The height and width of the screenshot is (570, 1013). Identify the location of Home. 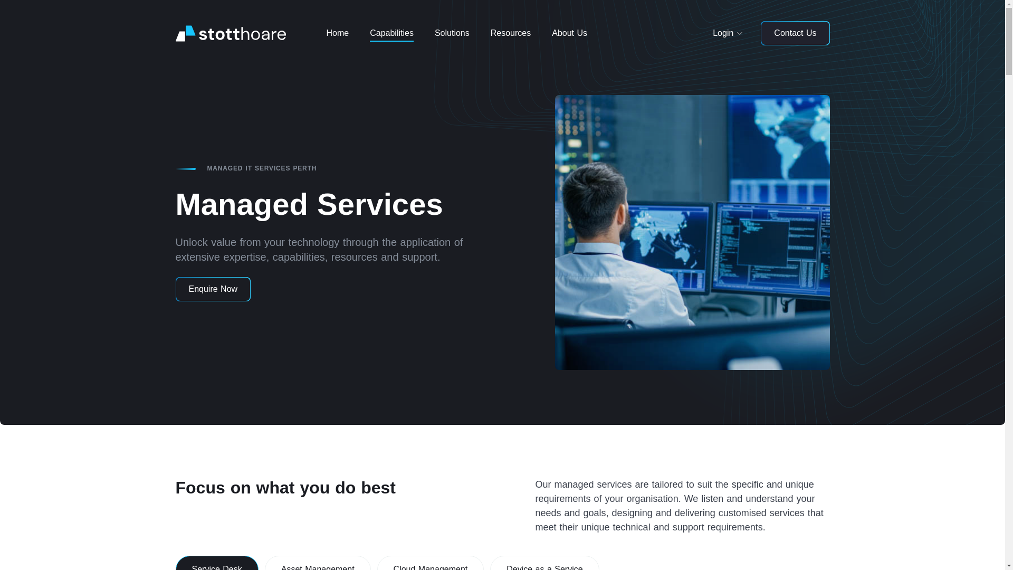
(337, 33).